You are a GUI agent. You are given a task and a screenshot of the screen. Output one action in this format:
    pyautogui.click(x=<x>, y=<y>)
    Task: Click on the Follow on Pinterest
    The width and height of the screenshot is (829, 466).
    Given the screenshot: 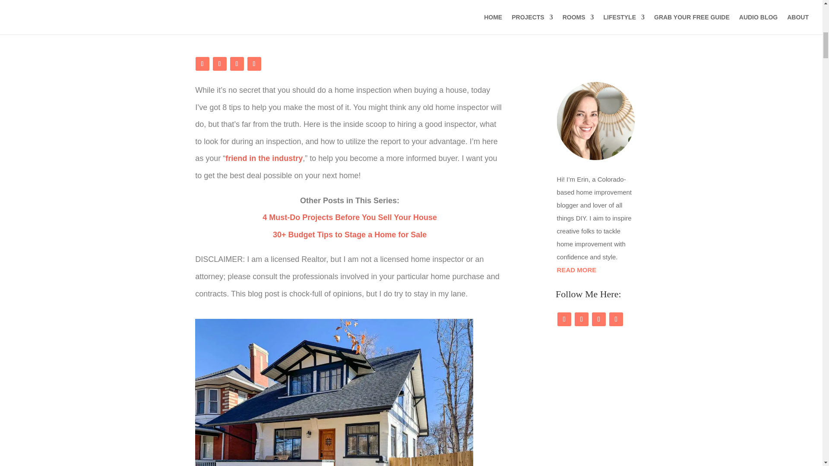 What is the action you would take?
    pyautogui.click(x=598, y=319)
    